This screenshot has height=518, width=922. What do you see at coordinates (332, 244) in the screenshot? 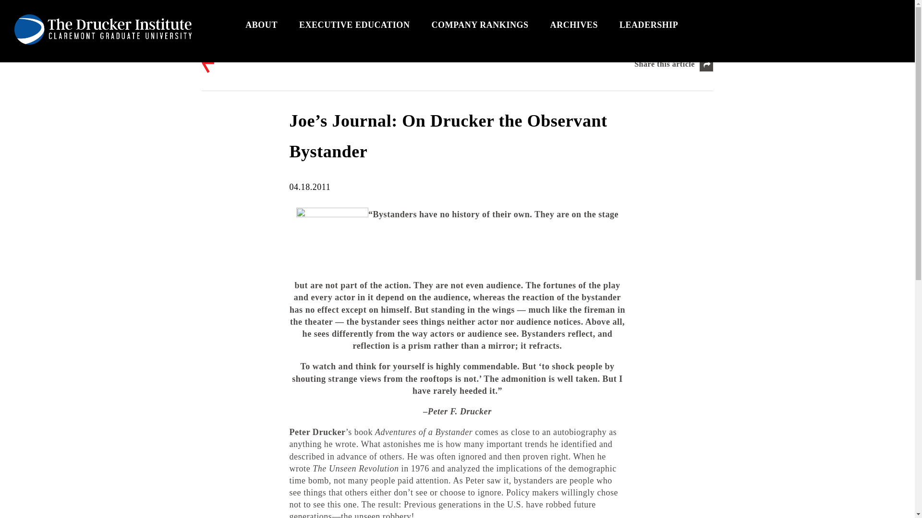
I see `joesjournal1` at bounding box center [332, 244].